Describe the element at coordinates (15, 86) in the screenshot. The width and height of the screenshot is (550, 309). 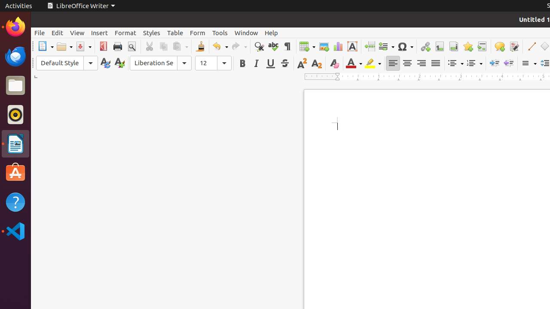
I see `Files` at that location.